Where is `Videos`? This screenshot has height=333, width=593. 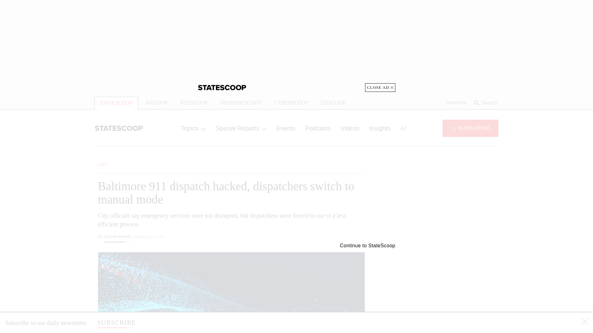
Videos is located at coordinates (350, 128).